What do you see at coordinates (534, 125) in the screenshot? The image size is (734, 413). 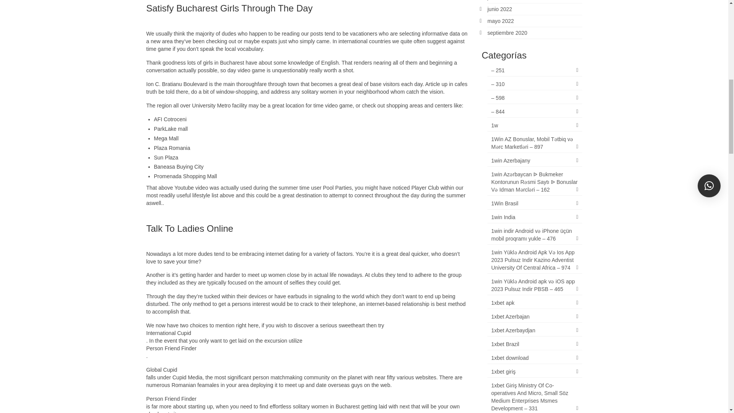 I see `1w` at bounding box center [534, 125].